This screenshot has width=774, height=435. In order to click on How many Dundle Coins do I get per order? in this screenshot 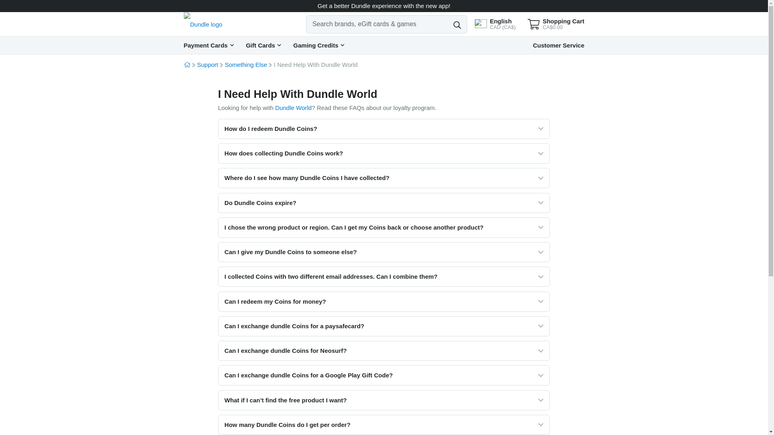, I will do `click(384, 425)`.